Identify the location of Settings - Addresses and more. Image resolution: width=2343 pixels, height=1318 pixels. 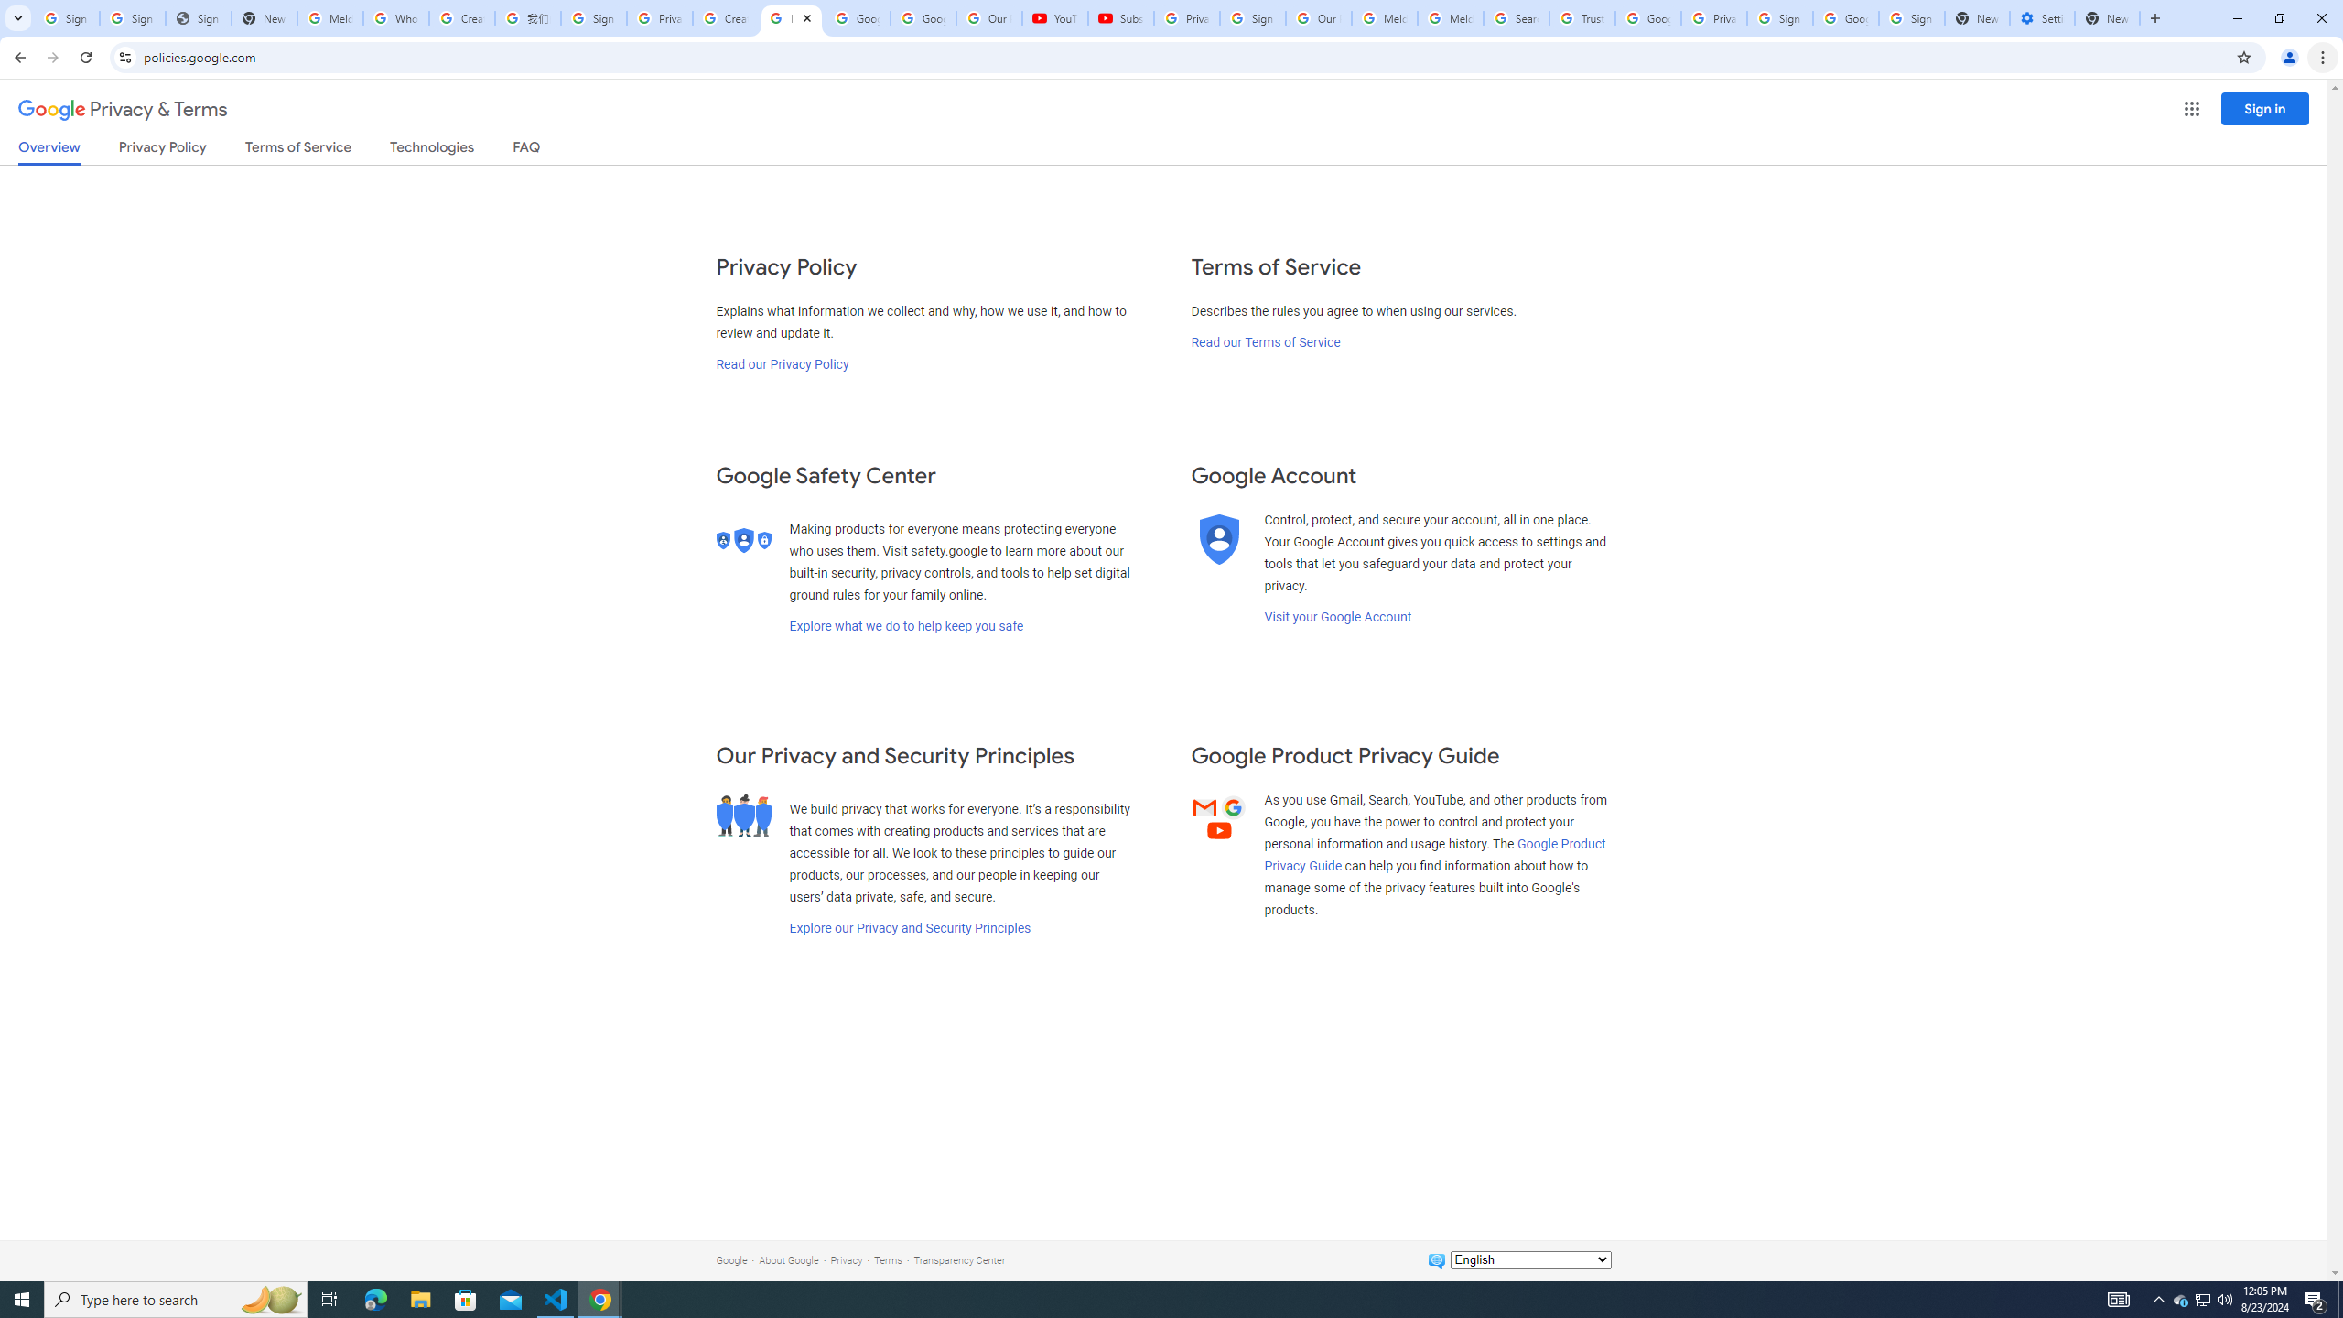
(2041, 18).